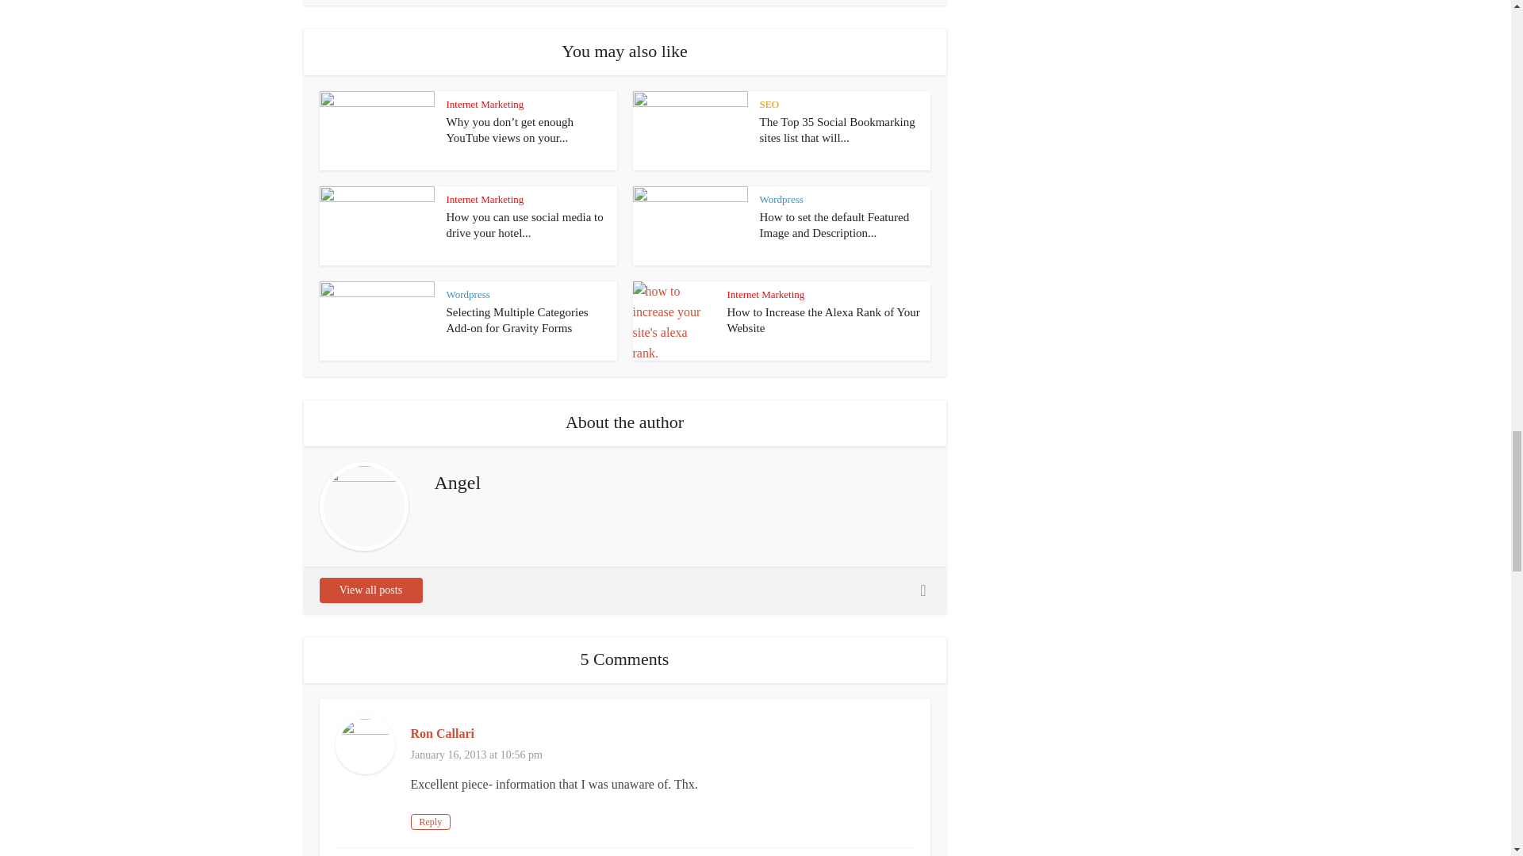  Describe the element at coordinates (838, 130) in the screenshot. I see `The Top 35 Social Bookmarking sites list that will...` at that location.